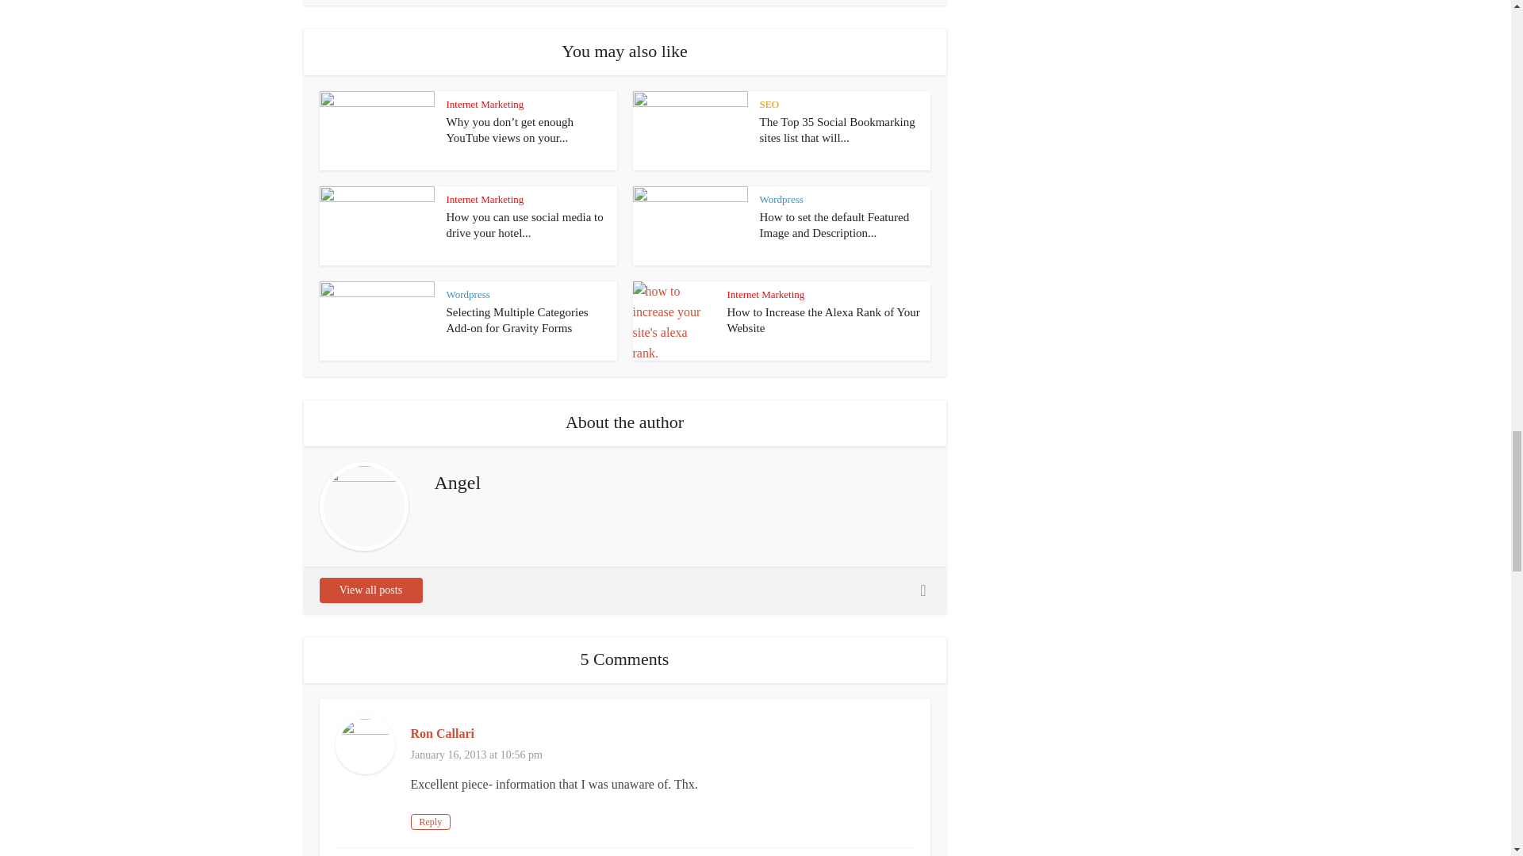  Describe the element at coordinates (838, 130) in the screenshot. I see `The Top 35 Social Bookmarking sites list that will...` at that location.